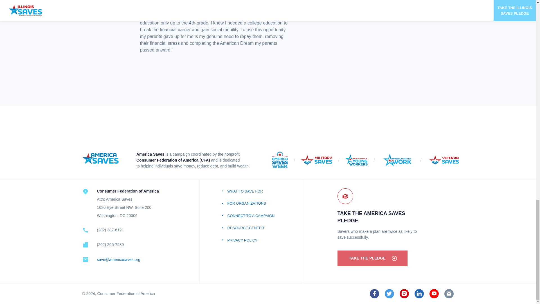  I want to click on RESOURCE CENTER, so click(250, 228).